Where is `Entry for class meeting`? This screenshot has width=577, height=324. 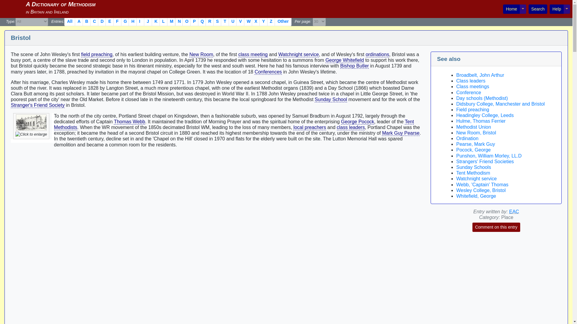 Entry for class meeting is located at coordinates (253, 55).